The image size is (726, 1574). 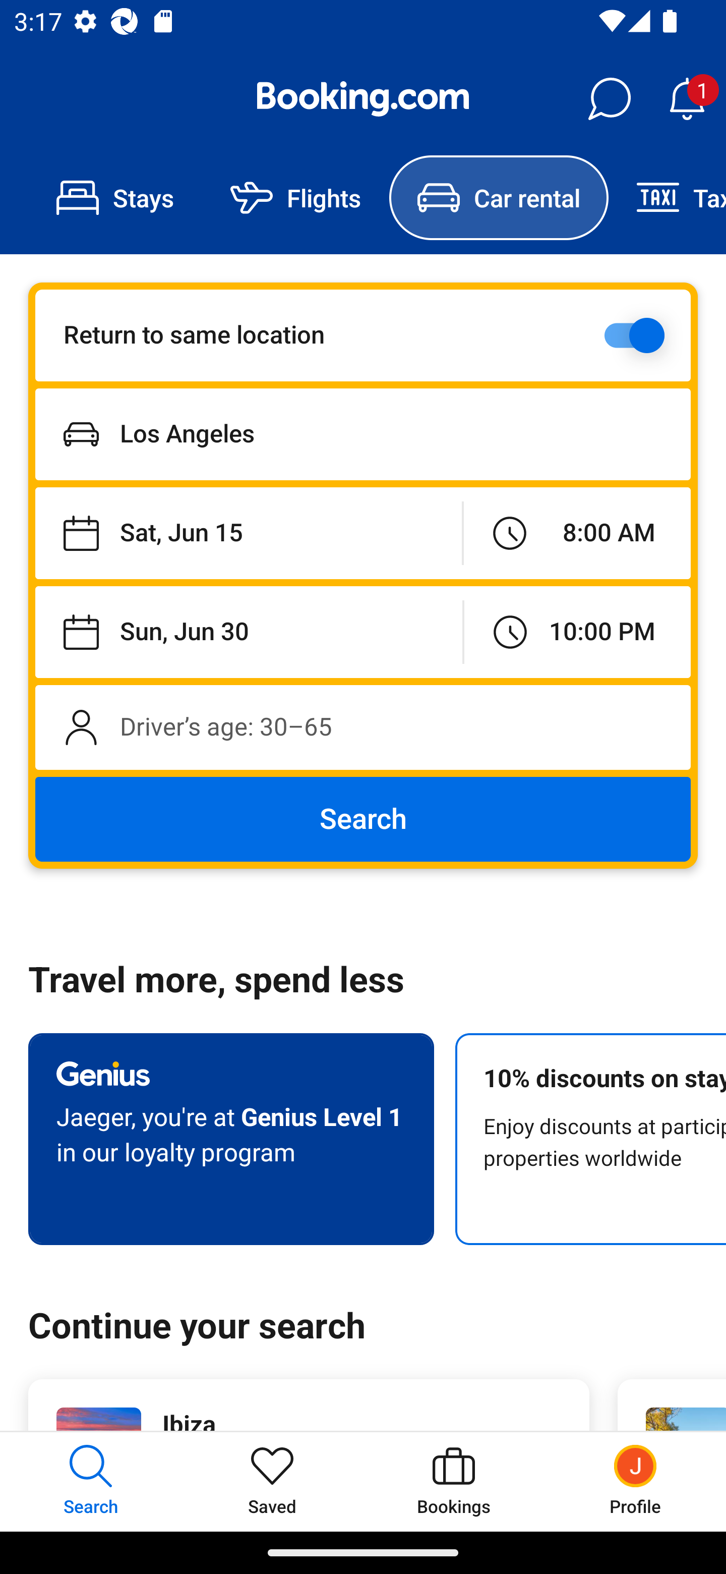 What do you see at coordinates (609, 99) in the screenshot?
I see `Messages` at bounding box center [609, 99].